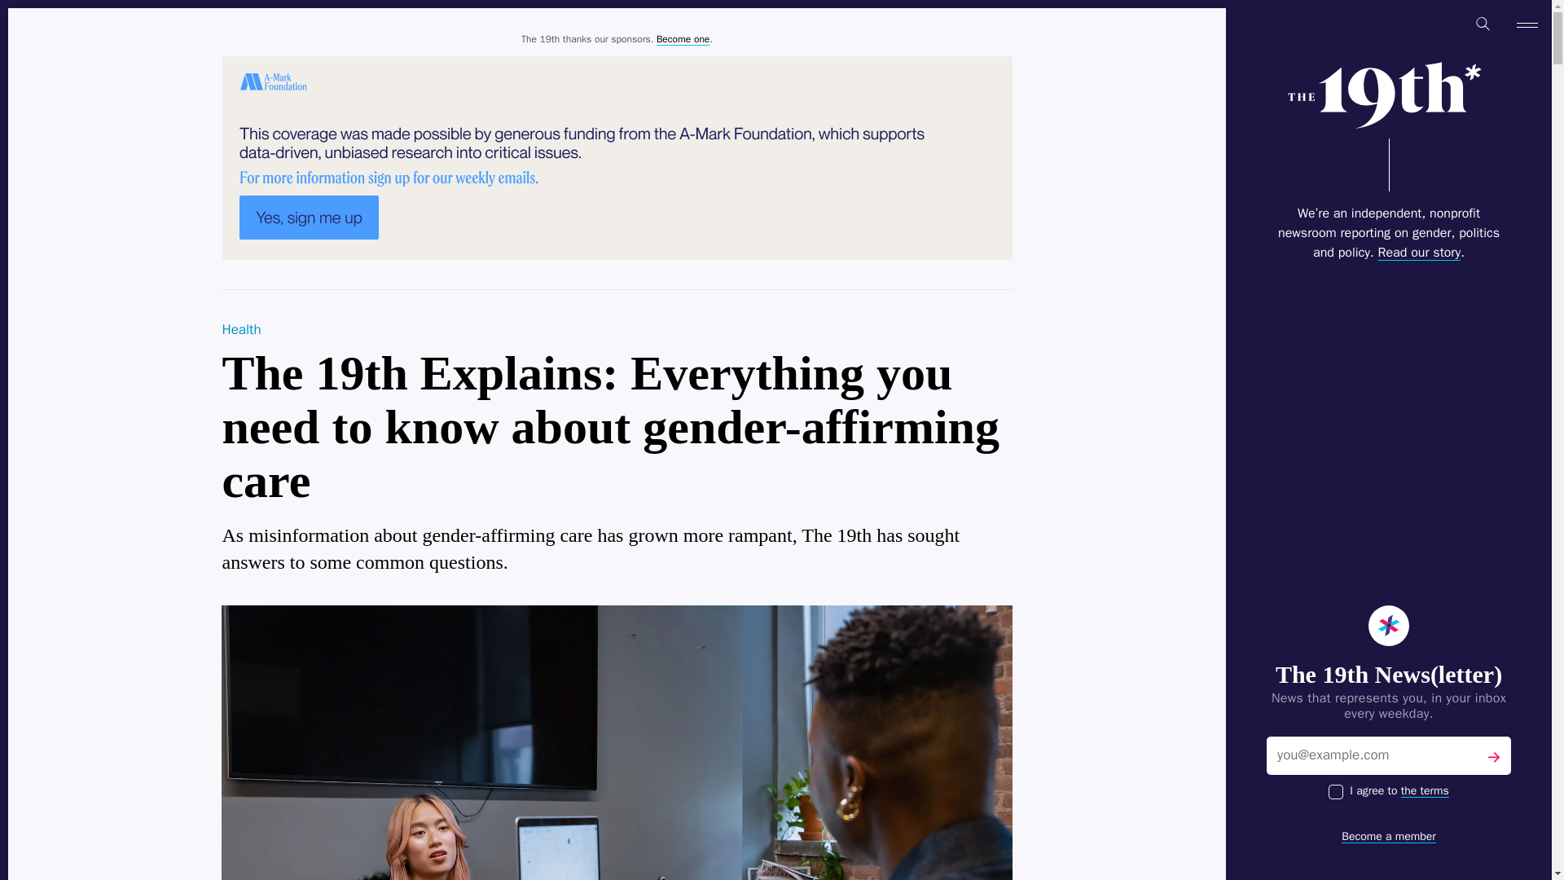  Describe the element at coordinates (1336, 792) in the screenshot. I see `on` at that location.